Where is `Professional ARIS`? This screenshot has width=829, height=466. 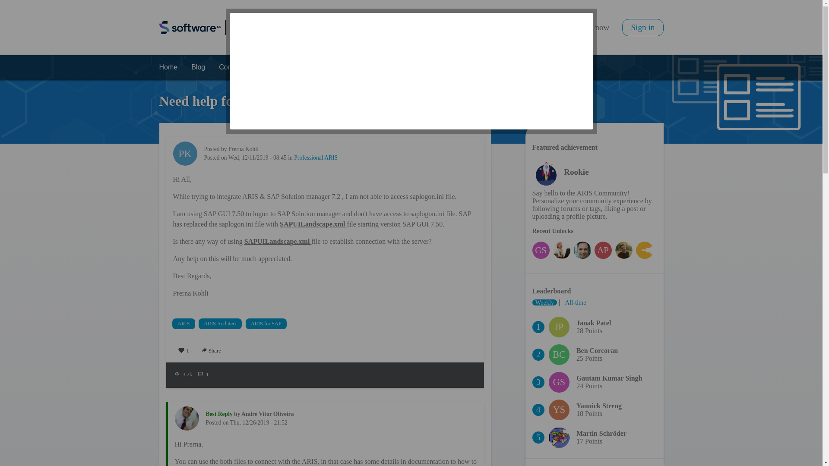 Professional ARIS is located at coordinates (316, 157).